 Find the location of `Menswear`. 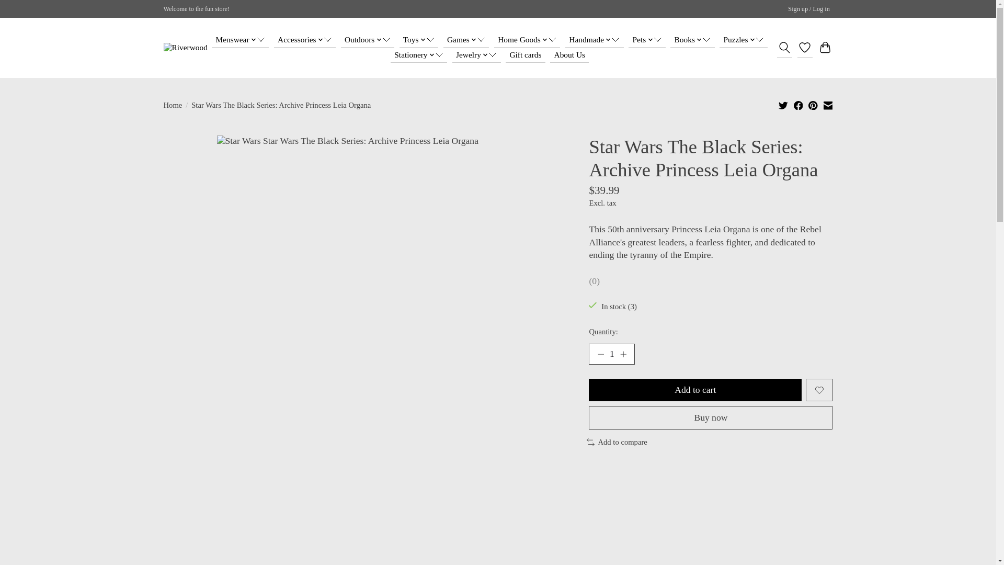

Menswear is located at coordinates (241, 40).